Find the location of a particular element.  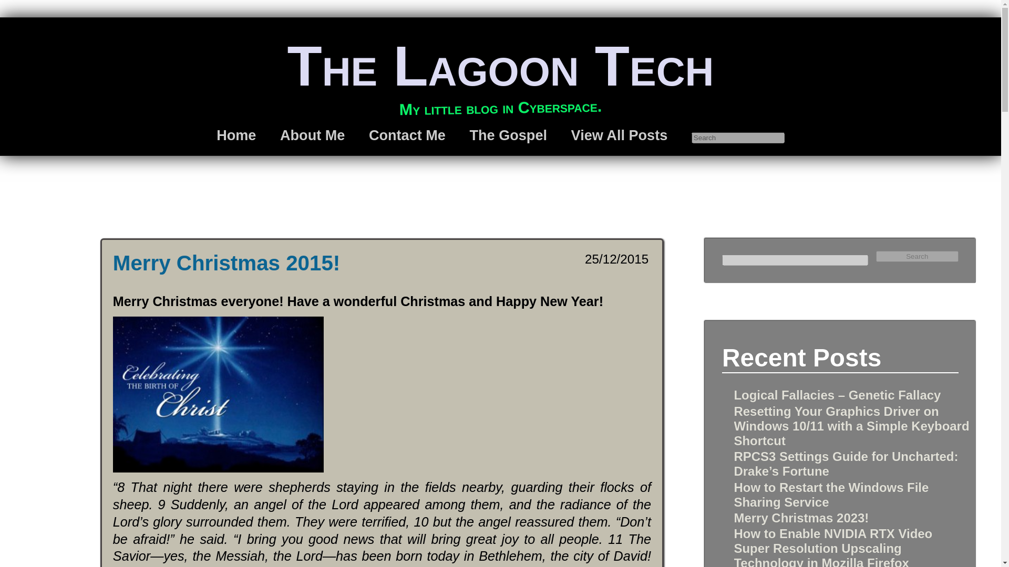

Search is located at coordinates (918, 256).